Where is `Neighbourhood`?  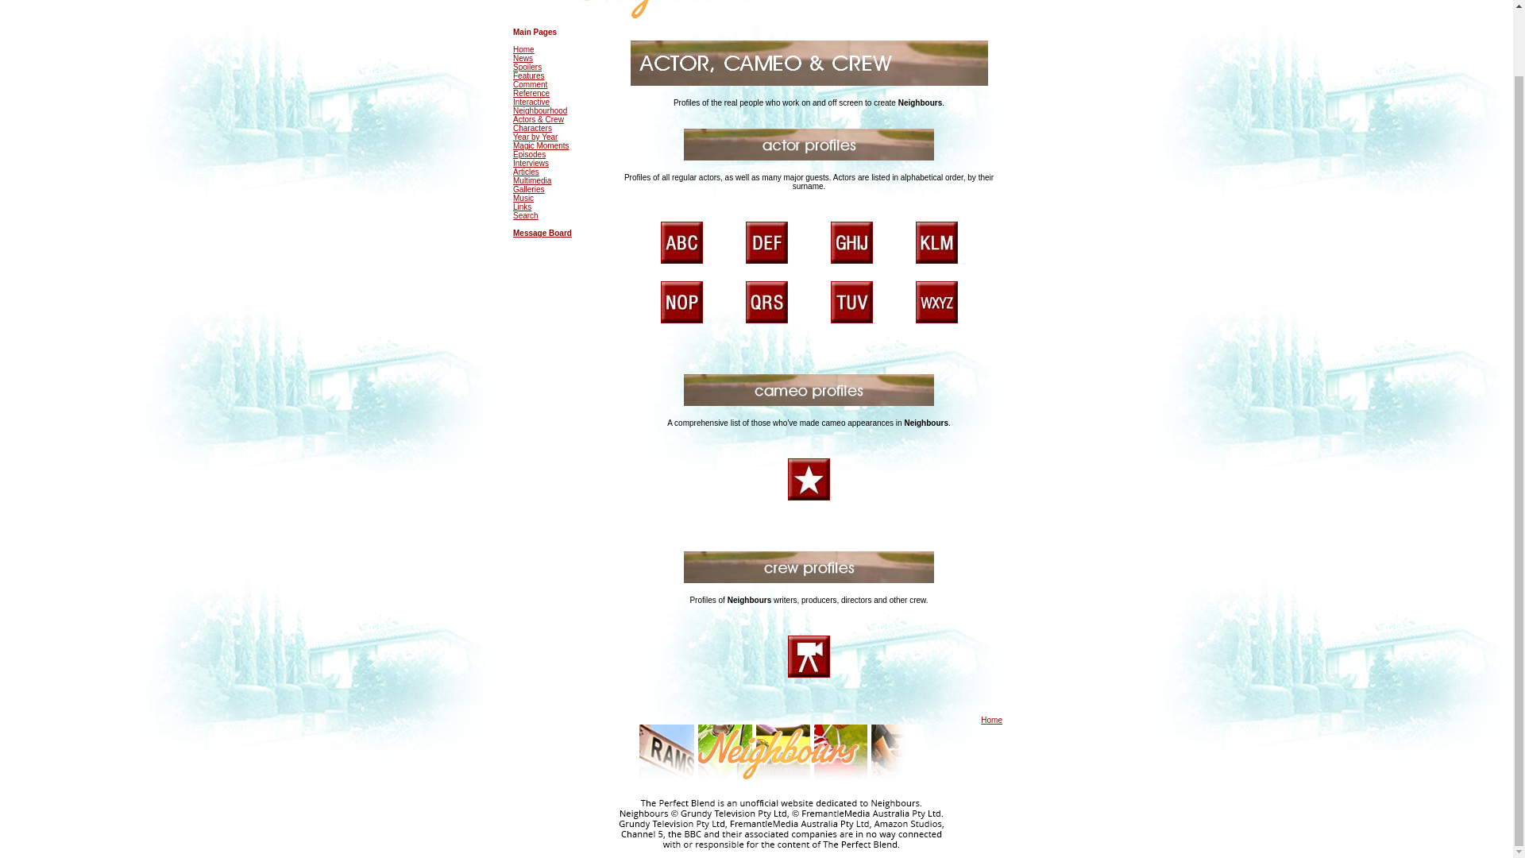 Neighbourhood is located at coordinates (540, 110).